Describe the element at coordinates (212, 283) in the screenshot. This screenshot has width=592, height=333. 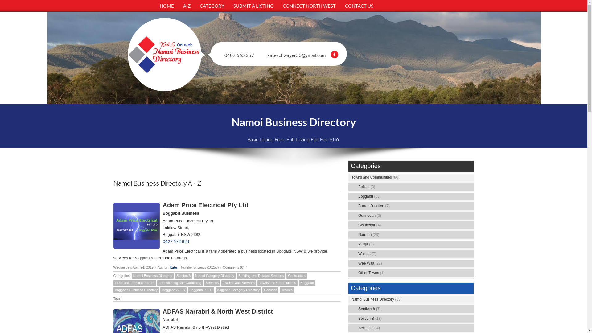
I see `Services` at that location.